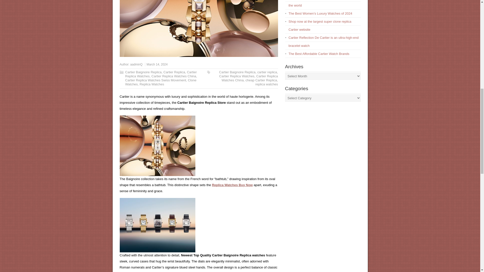 Image resolution: width=484 pixels, height=272 pixels. What do you see at coordinates (267, 84) in the screenshot?
I see `replica watches` at bounding box center [267, 84].